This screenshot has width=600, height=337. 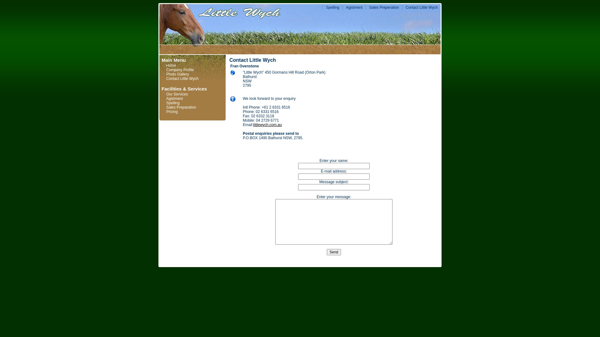 What do you see at coordinates (332, 7) in the screenshot?
I see `Spelling` at bounding box center [332, 7].